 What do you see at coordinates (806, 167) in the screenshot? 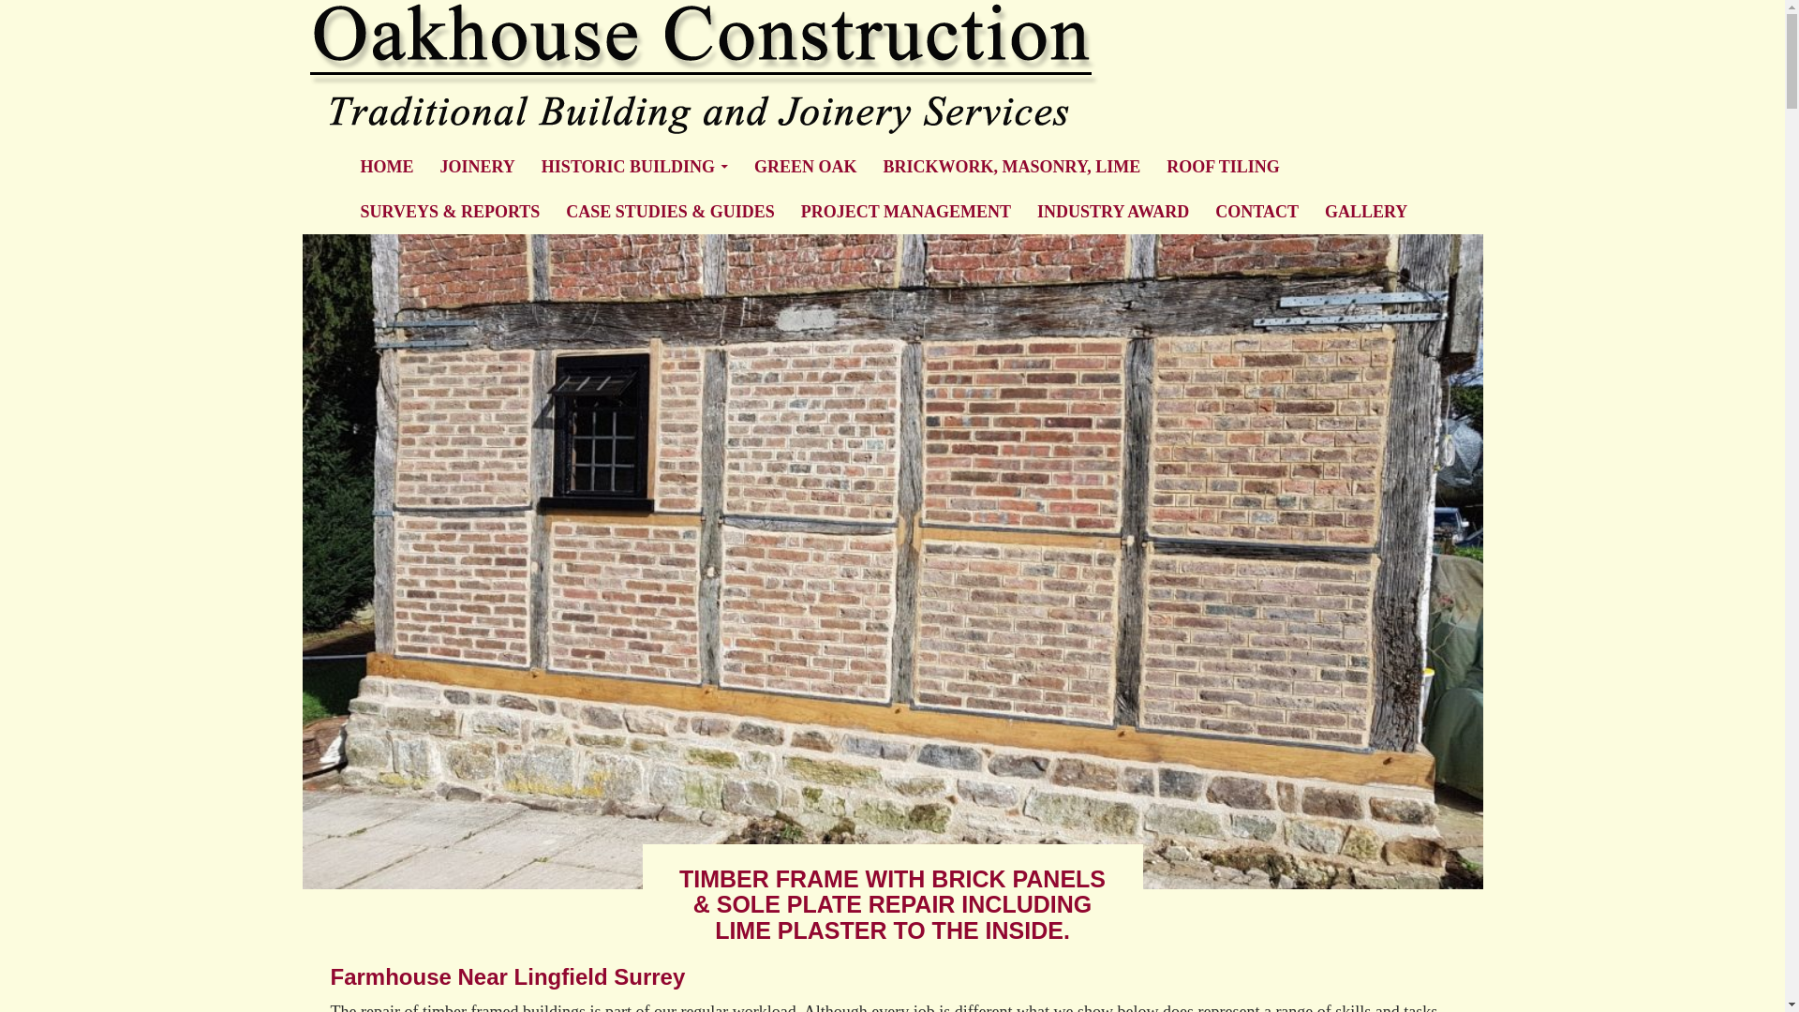
I see `GREEN OAK` at bounding box center [806, 167].